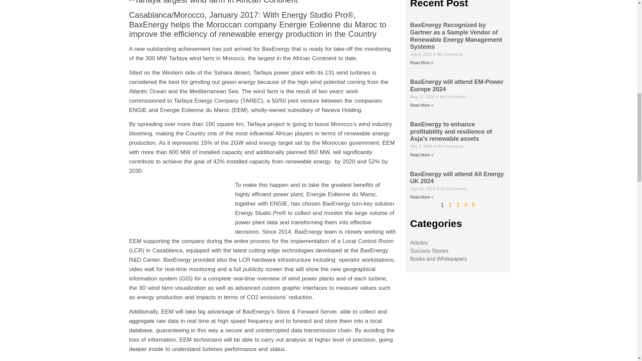 Image resolution: width=642 pixels, height=361 pixels. I want to click on 2, so click(450, 205).